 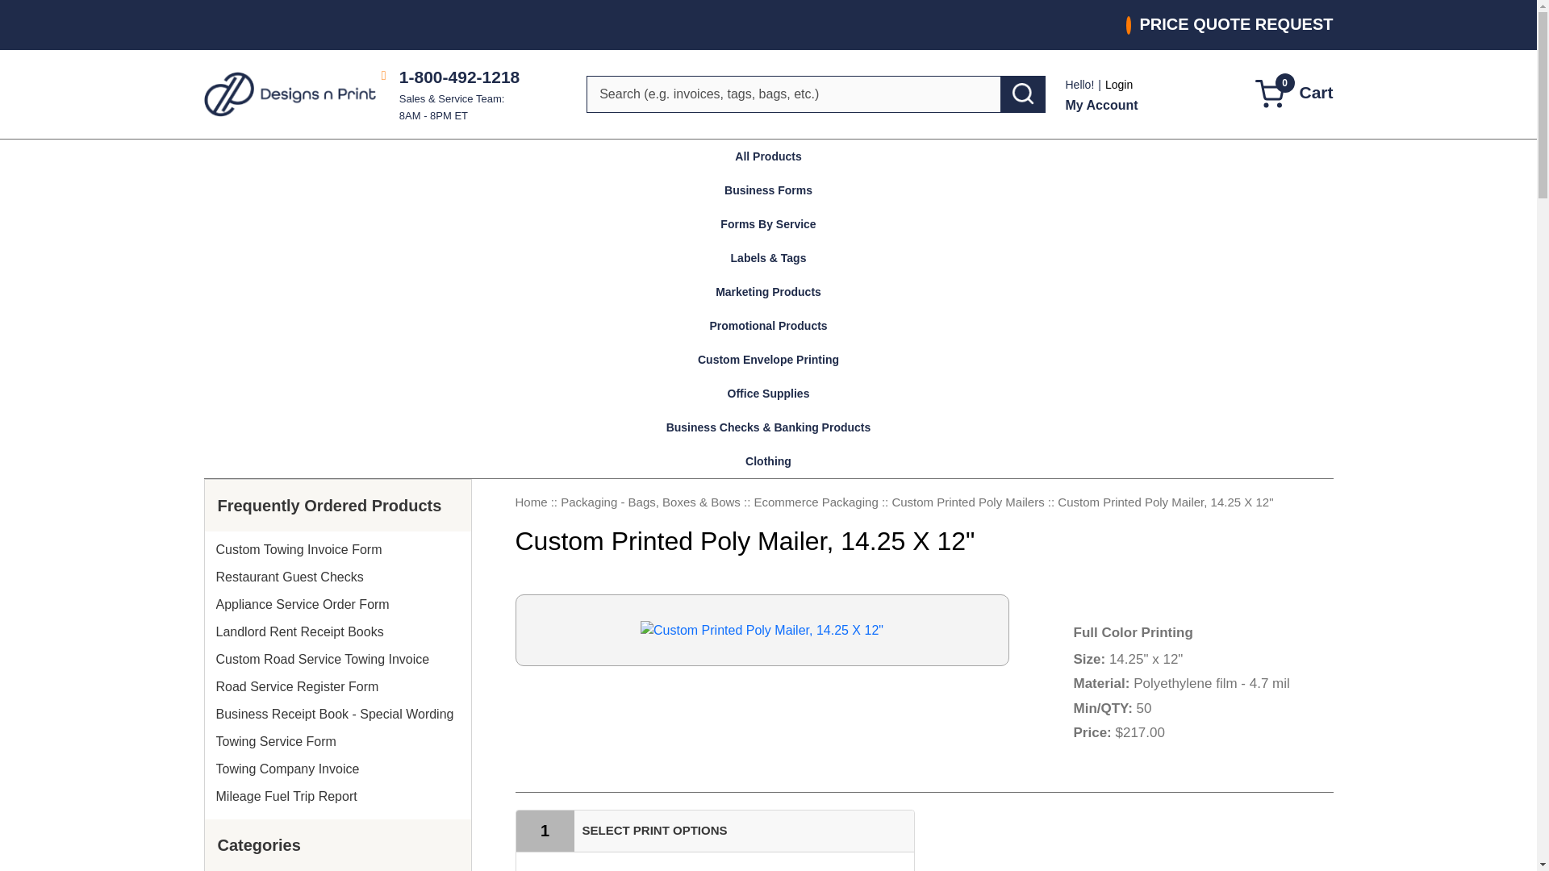 I want to click on Restaurant Guest Checks, so click(x=337, y=577).